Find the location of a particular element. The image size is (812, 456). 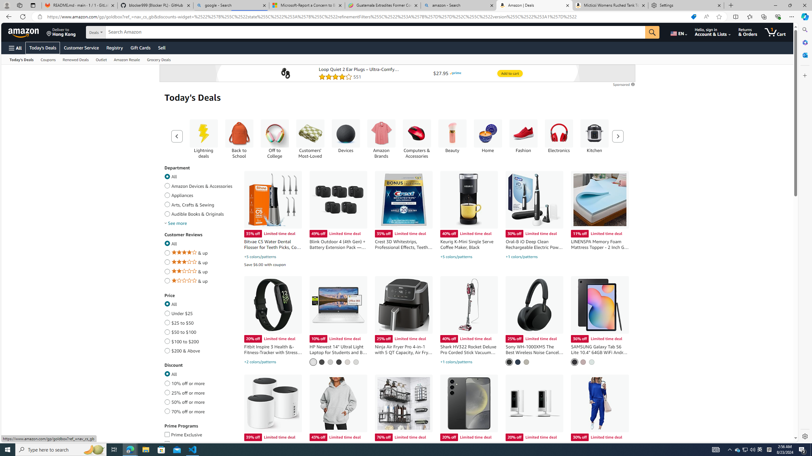

Chiffon Pink is located at coordinates (583, 362).